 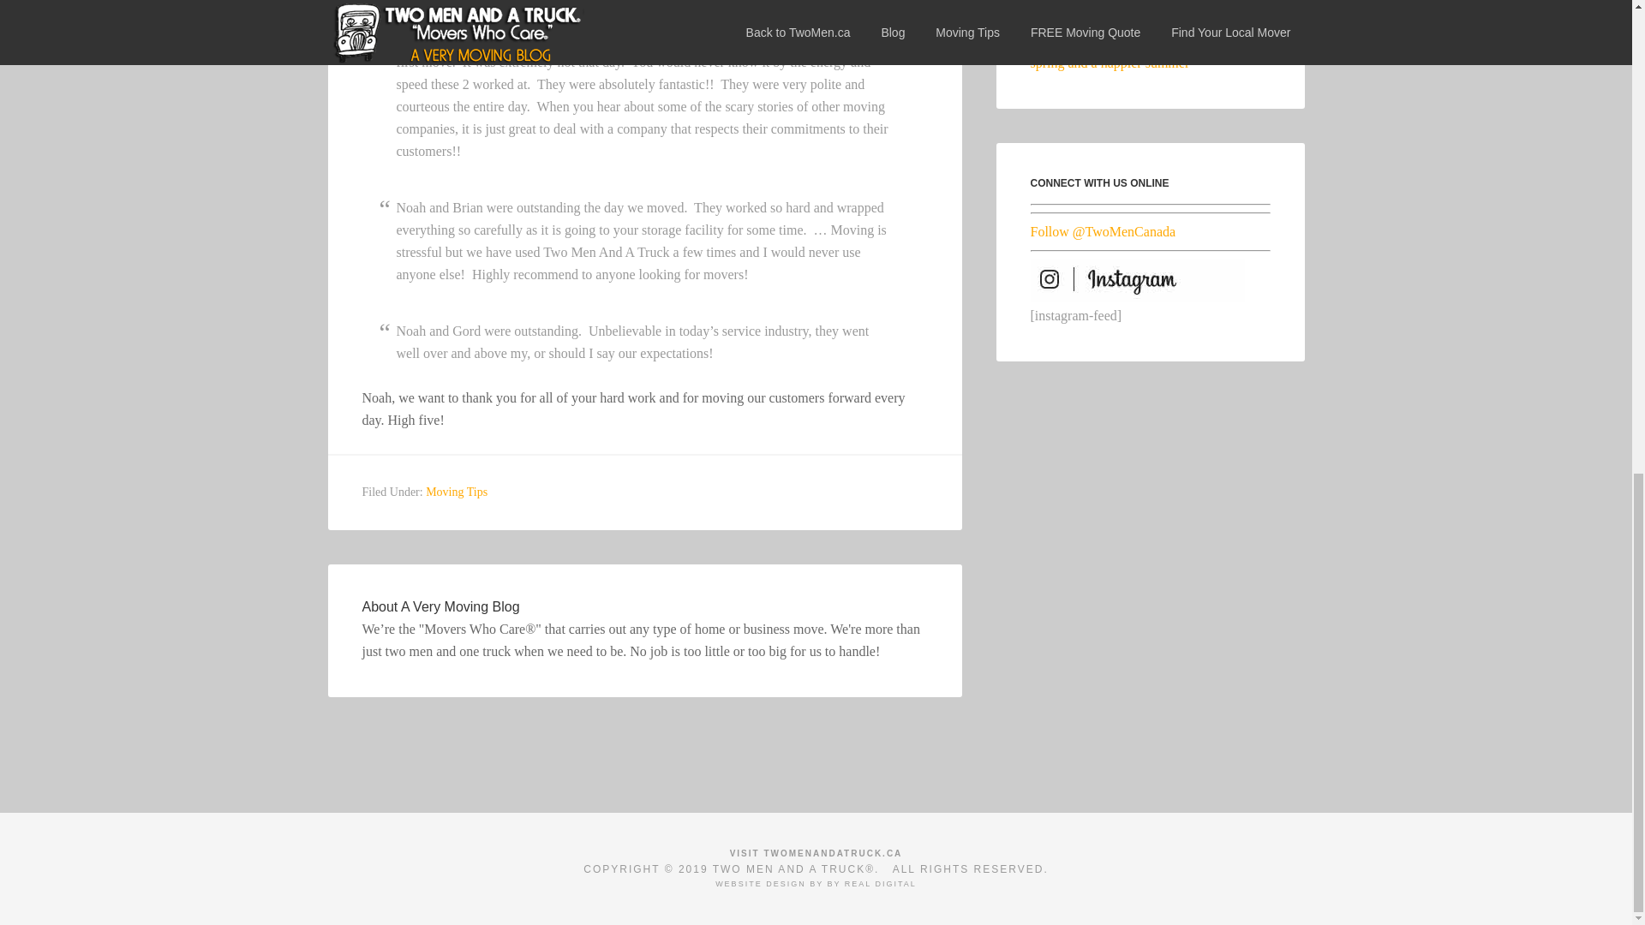 I want to click on local movers- TWO MEN AND A TRUCK, so click(x=817, y=853).